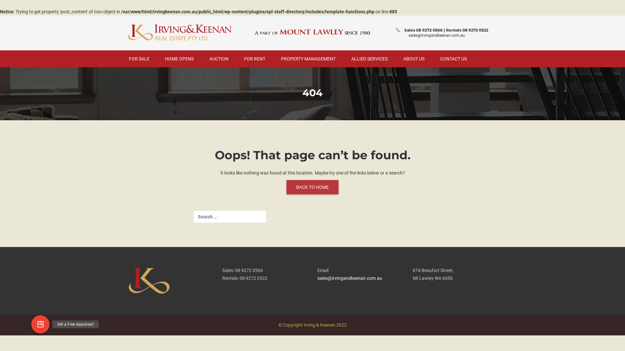 The height and width of the screenshot is (351, 625). Describe the element at coordinates (446, 30) in the screenshot. I see `Sales 08 9272 0566 | Rentals 08 9272 0522` at that location.